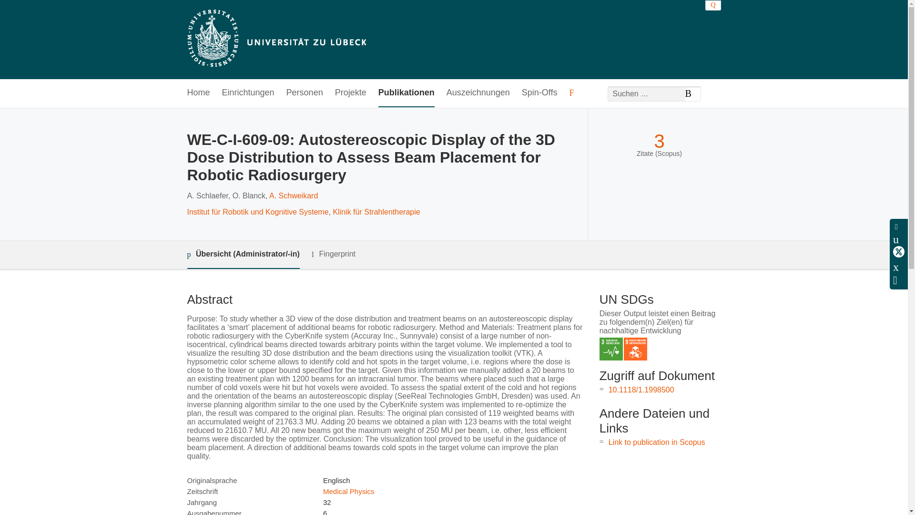 The image size is (915, 515). What do you see at coordinates (657, 443) in the screenshot?
I see `Link to publication in Scopus` at bounding box center [657, 443].